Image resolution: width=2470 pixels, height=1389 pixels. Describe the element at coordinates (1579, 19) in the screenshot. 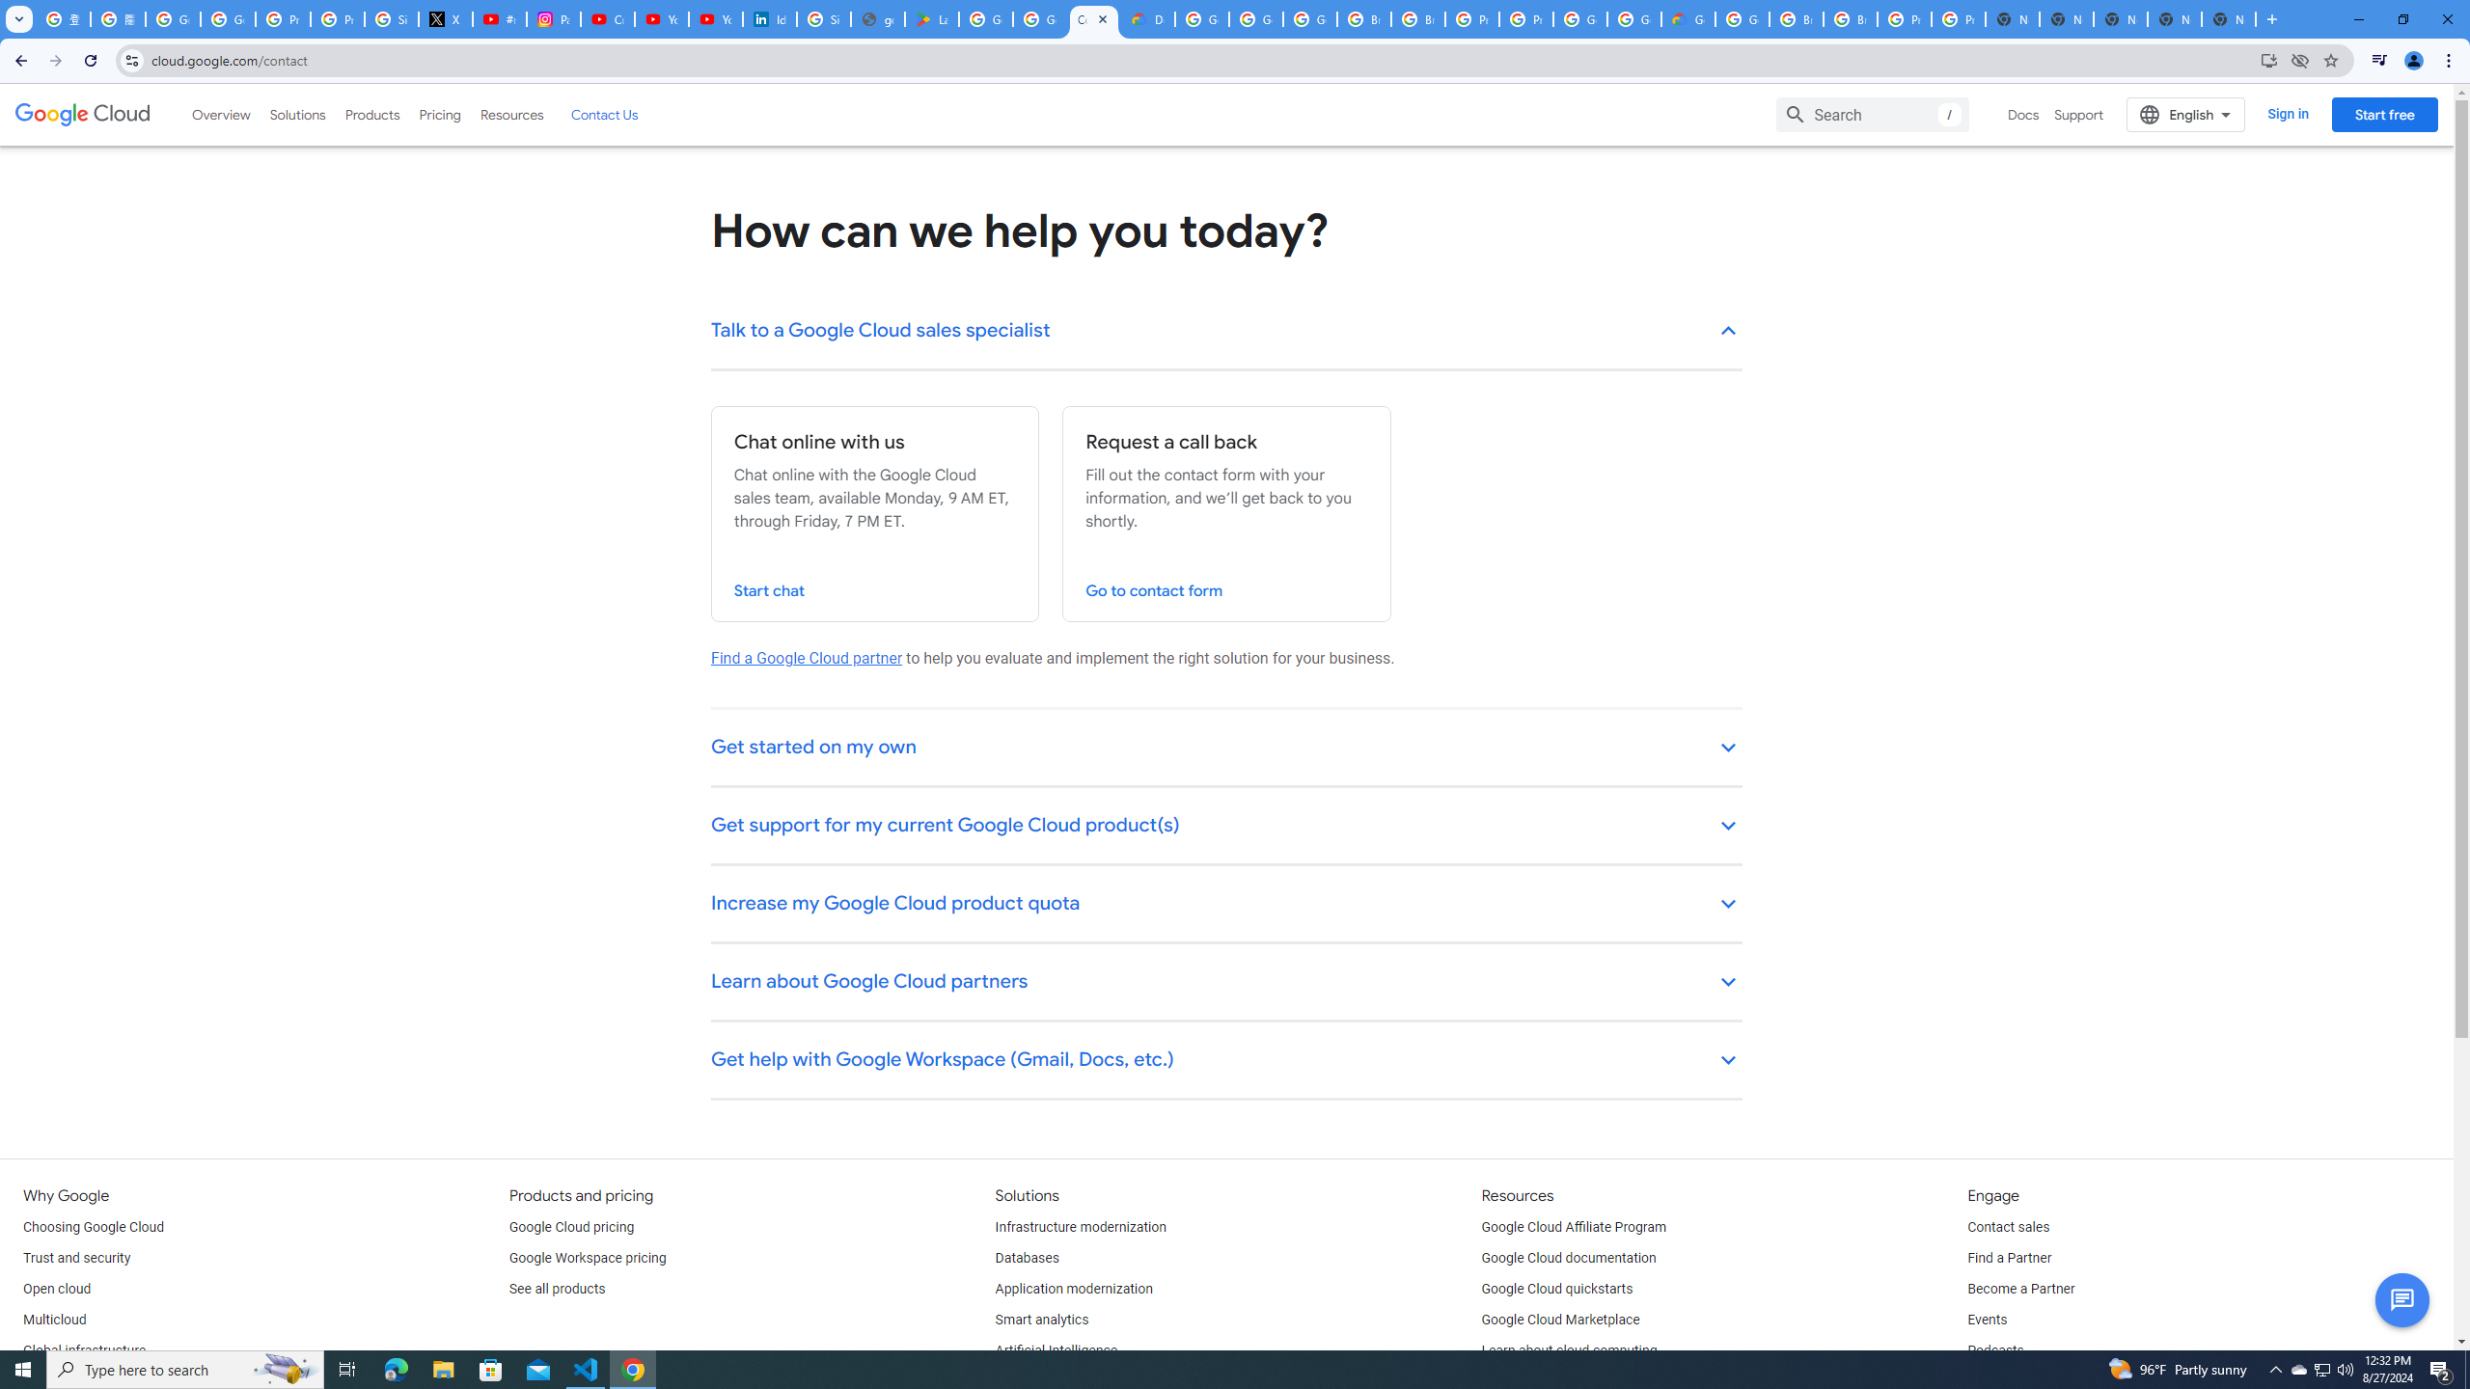

I see `Google Cloud Platform` at that location.